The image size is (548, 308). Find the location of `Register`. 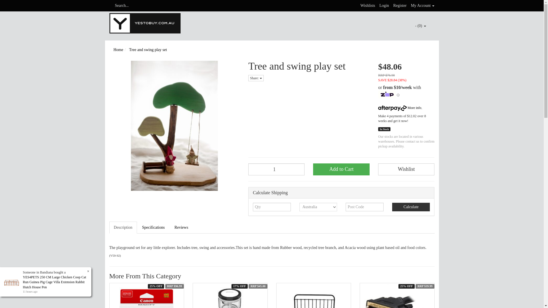

Register is located at coordinates (400, 5).